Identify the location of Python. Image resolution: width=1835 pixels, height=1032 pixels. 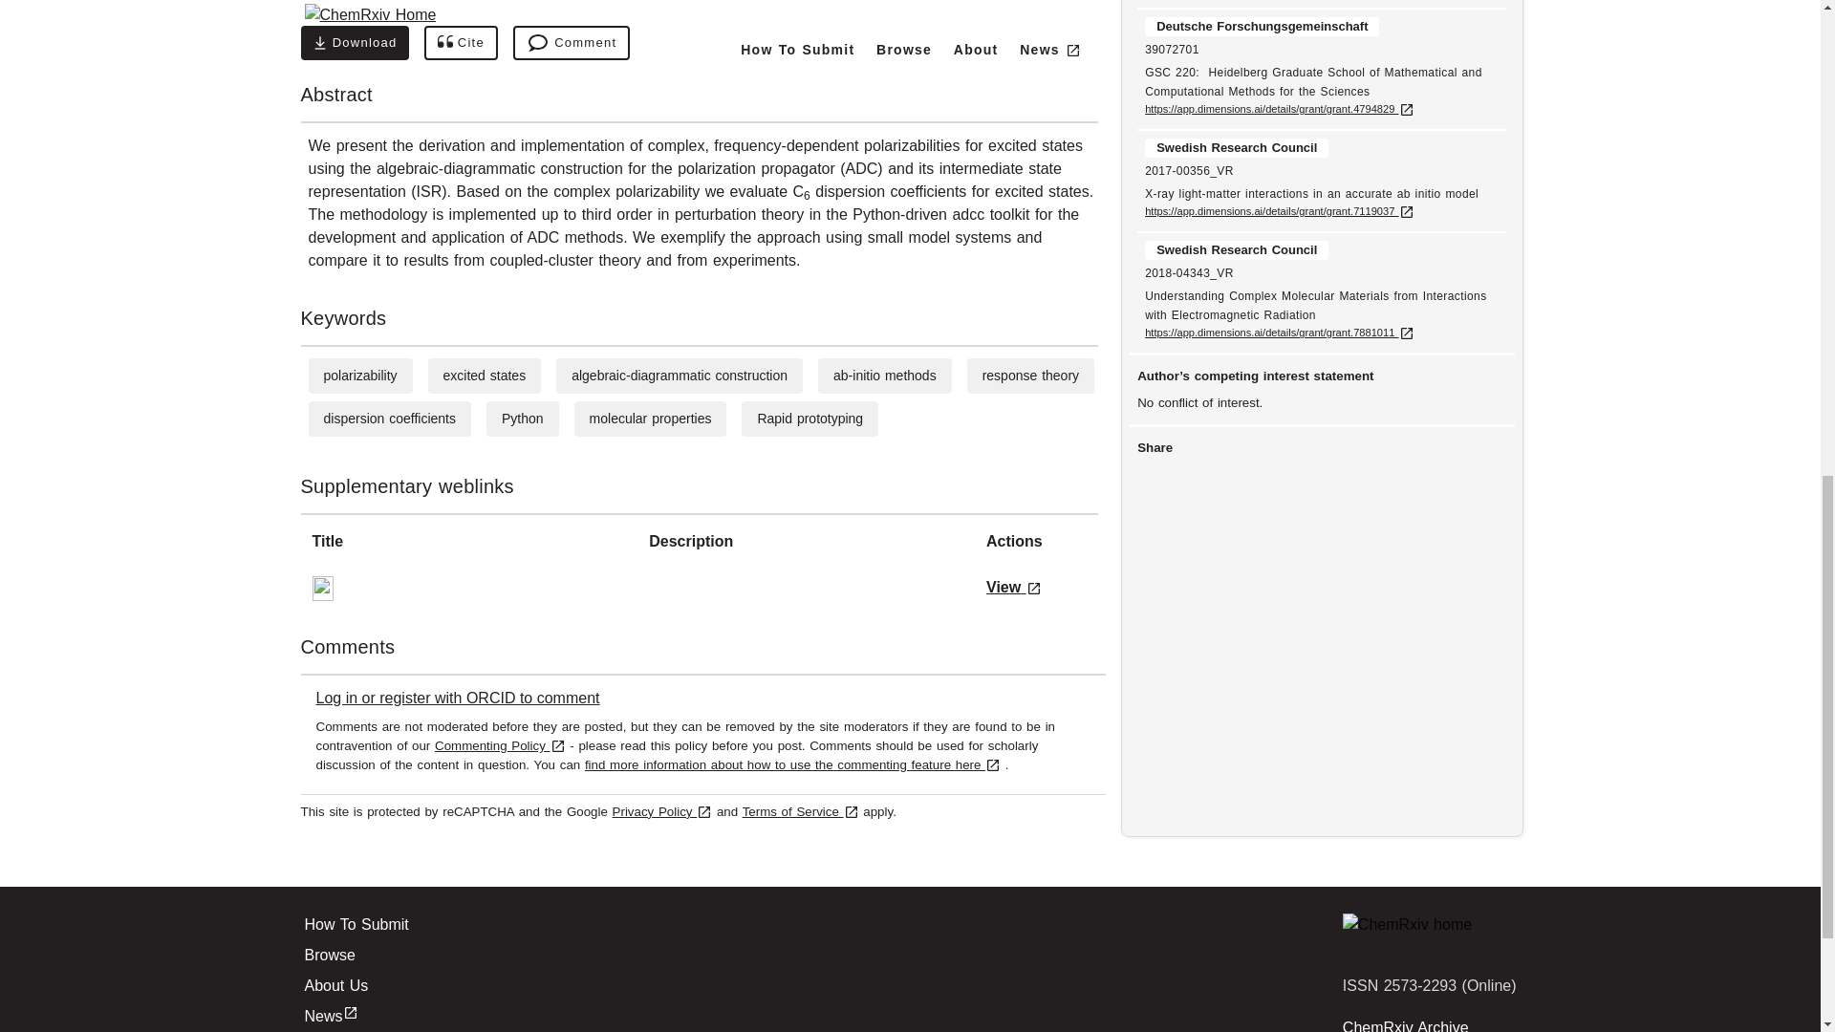
(522, 419).